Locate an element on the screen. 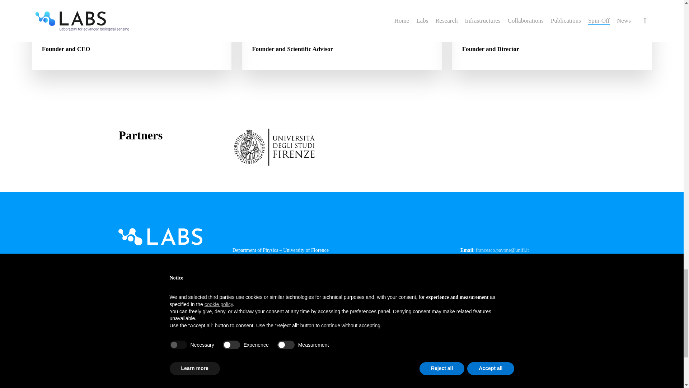 The width and height of the screenshot is (689, 388). Researchers is located at coordinates (358, 269).